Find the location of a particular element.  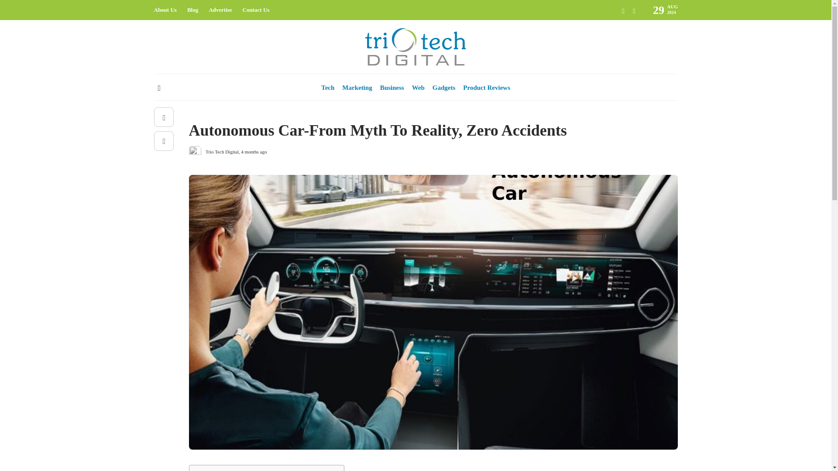

4 months ago is located at coordinates (254, 152).